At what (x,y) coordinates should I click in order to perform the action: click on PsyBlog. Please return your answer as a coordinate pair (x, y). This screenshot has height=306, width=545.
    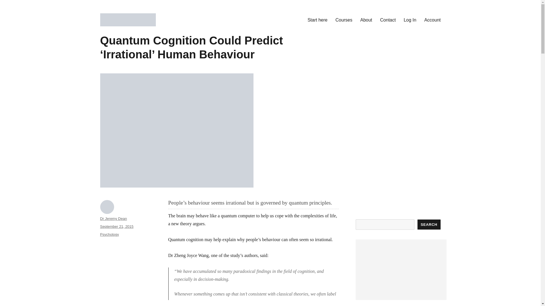
    Looking at the image, I should click on (116, 35).